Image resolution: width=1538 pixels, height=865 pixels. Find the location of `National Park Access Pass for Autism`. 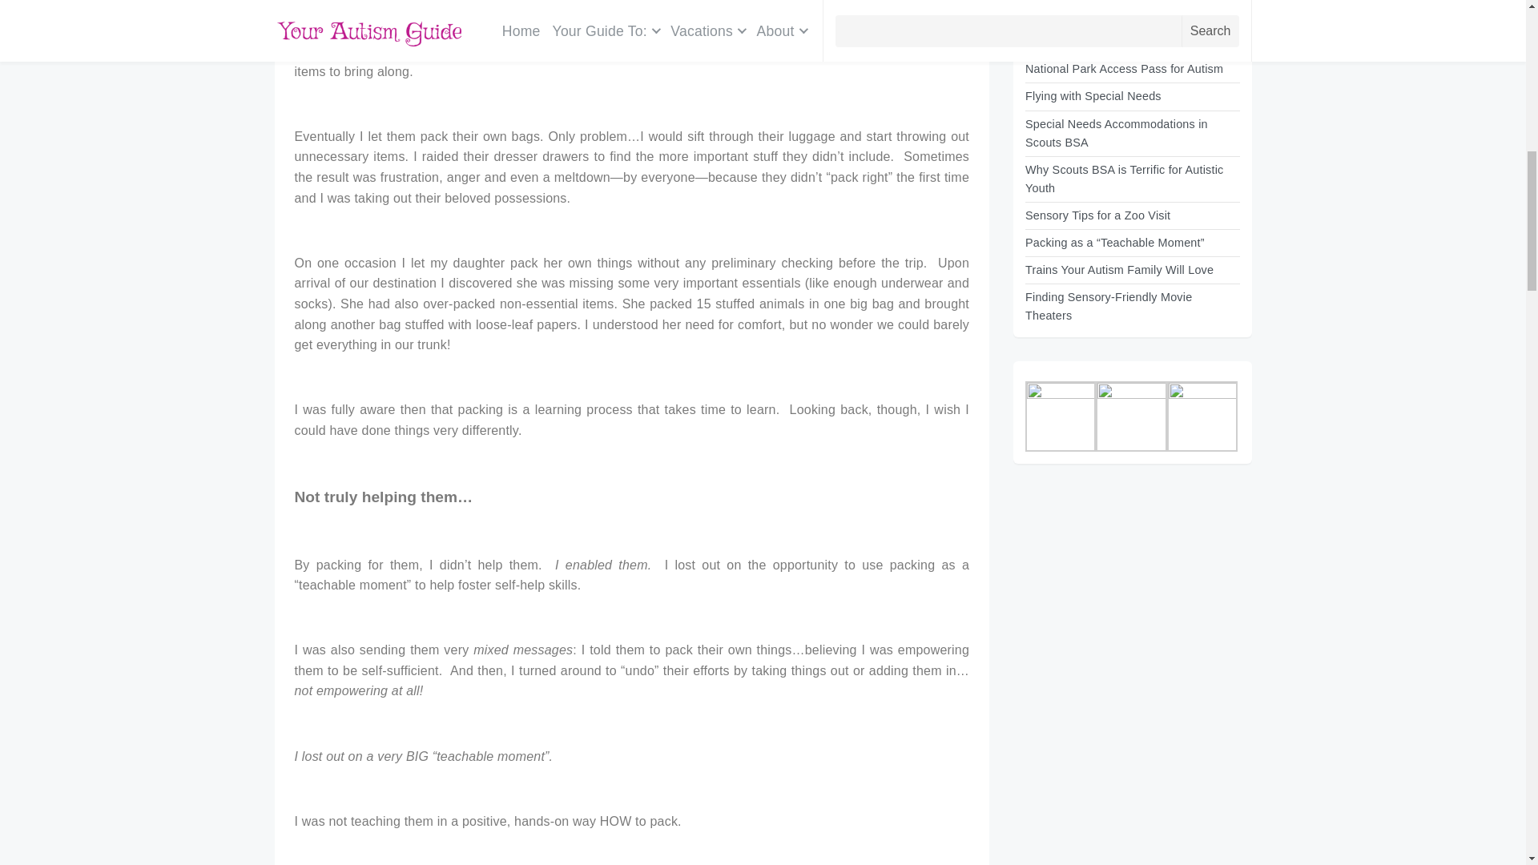

National Park Access Pass for Autism is located at coordinates (1124, 68).